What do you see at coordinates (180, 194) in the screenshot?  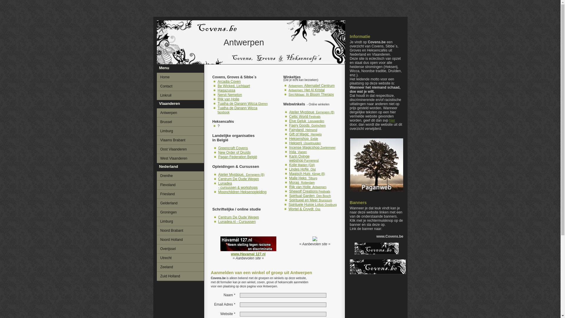 I see `Friesland` at bounding box center [180, 194].